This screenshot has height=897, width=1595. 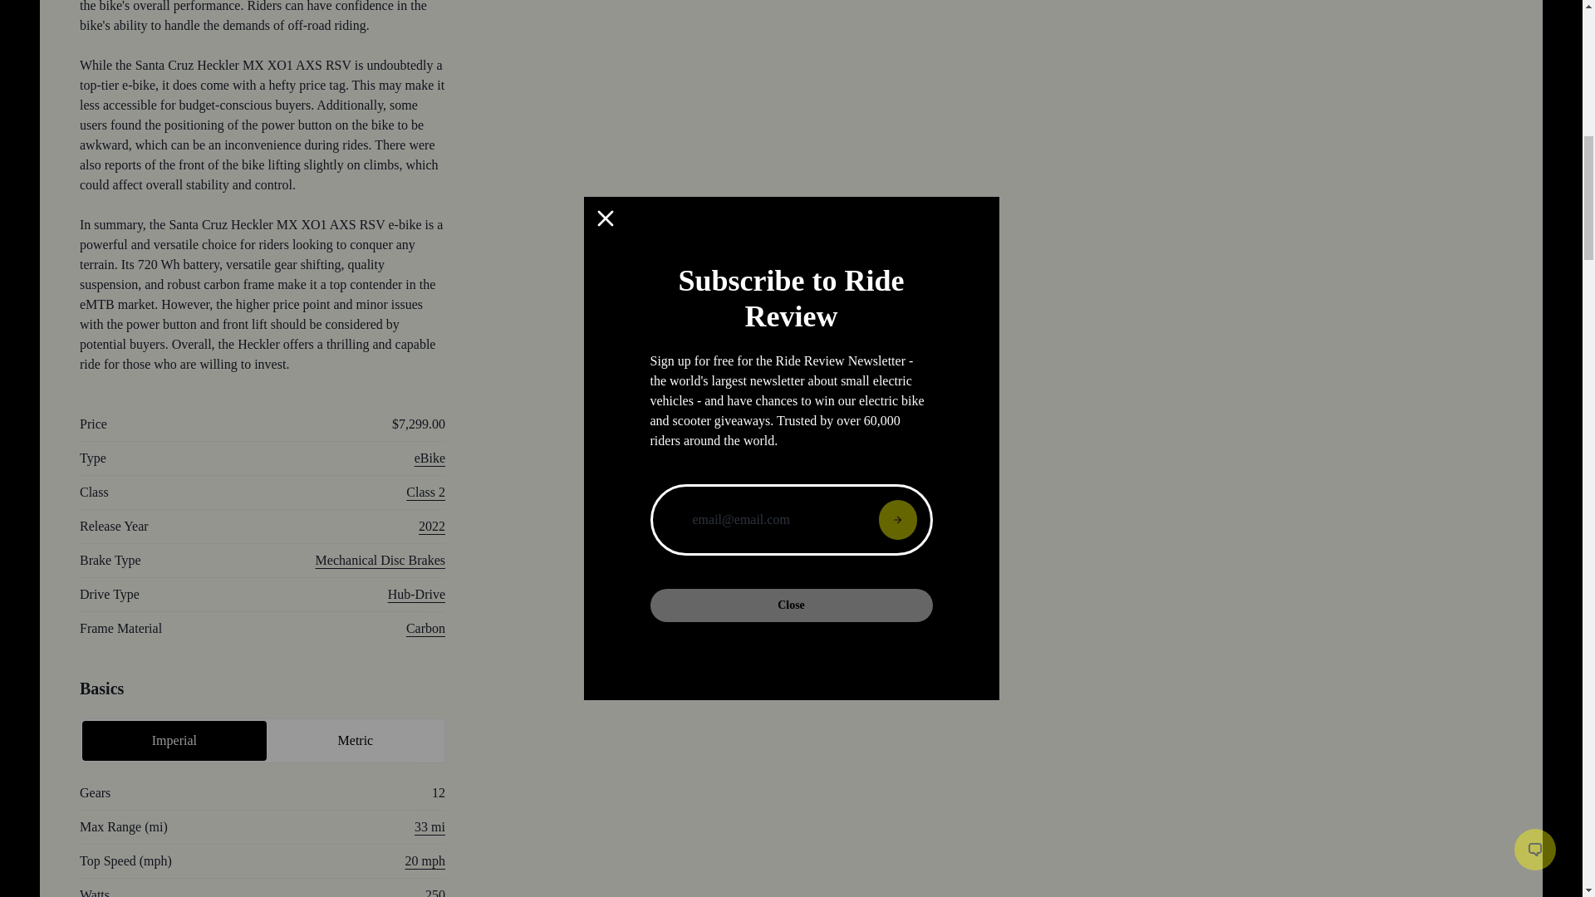 I want to click on 33 mi, so click(x=429, y=827).